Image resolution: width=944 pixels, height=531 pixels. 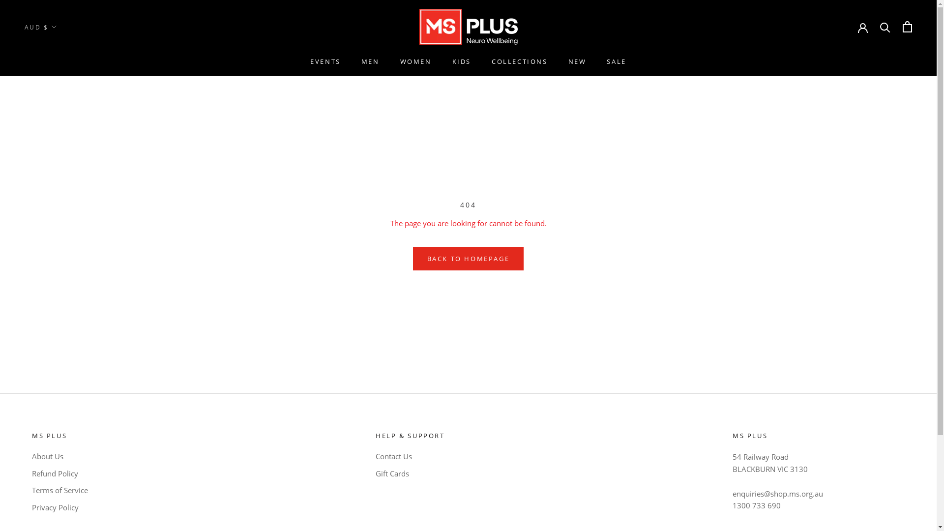 What do you see at coordinates (58, 342) in the screenshot?
I see `CHF` at bounding box center [58, 342].